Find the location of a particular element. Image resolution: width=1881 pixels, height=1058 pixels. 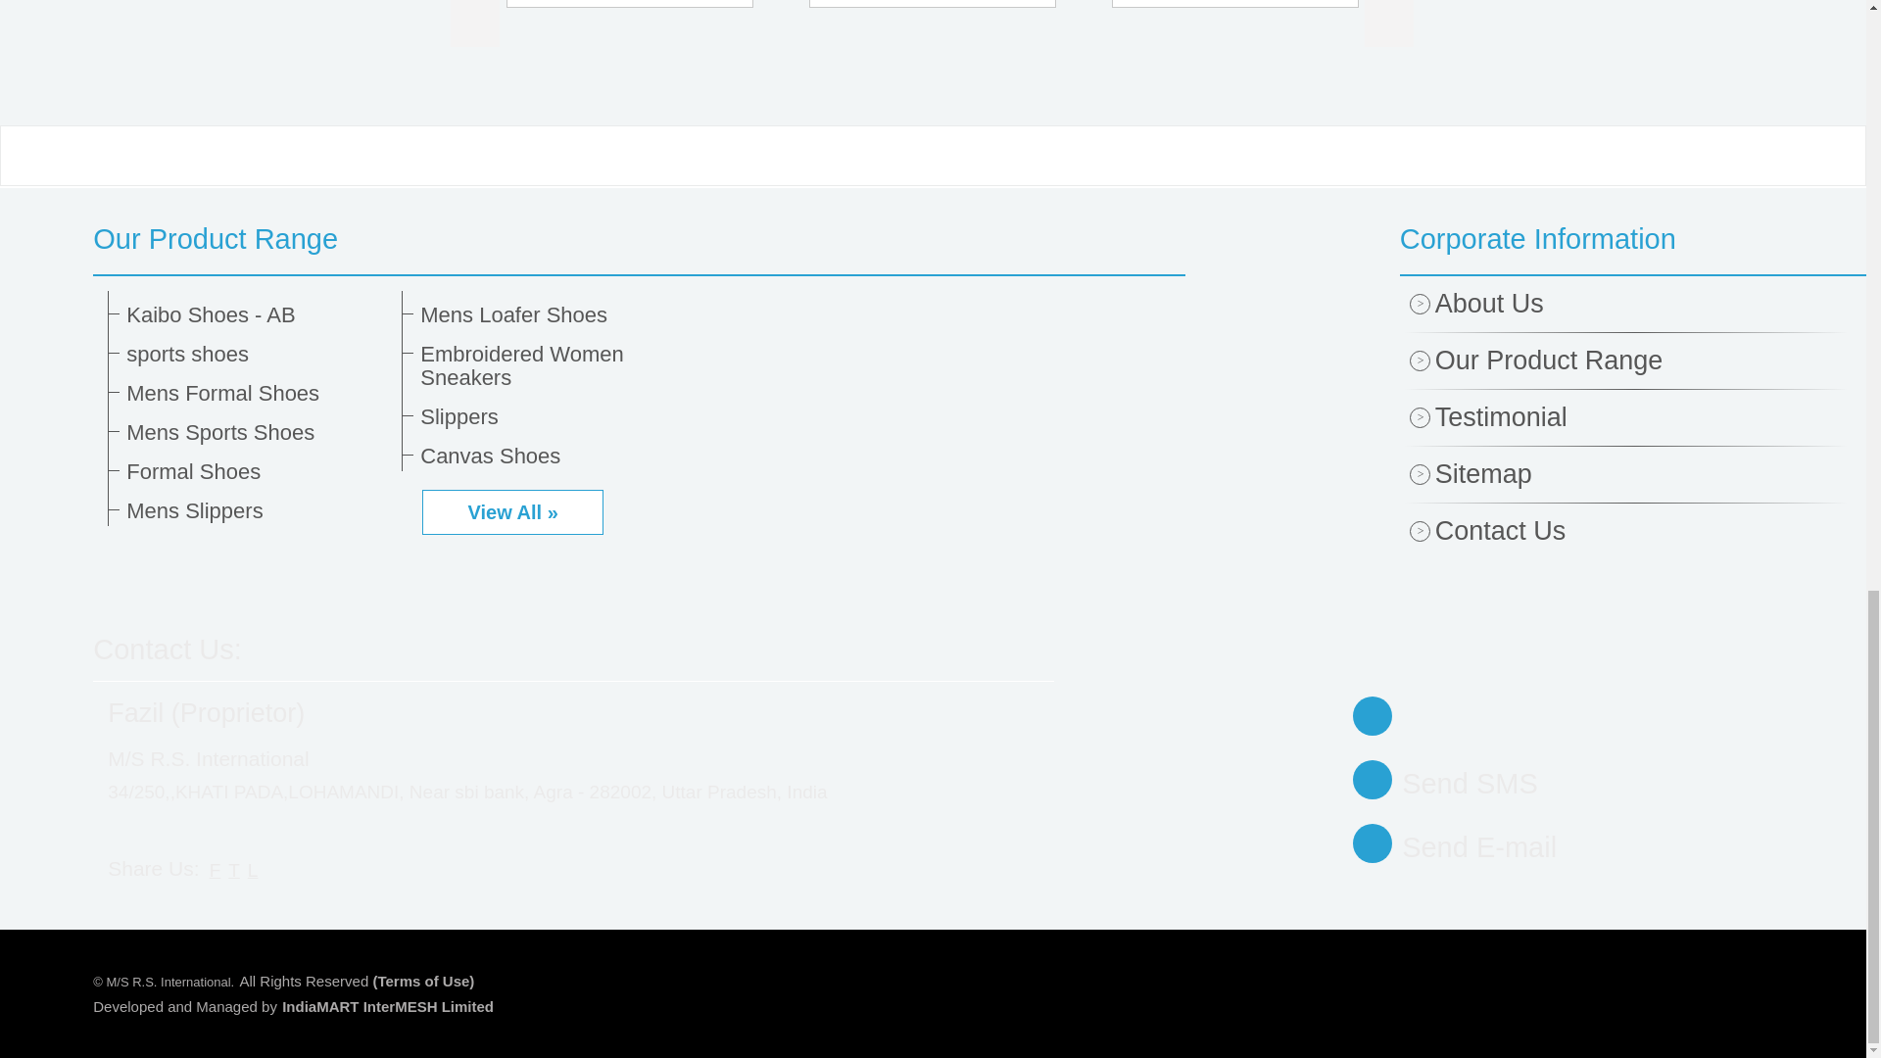

Slippers is located at coordinates (551, 417).